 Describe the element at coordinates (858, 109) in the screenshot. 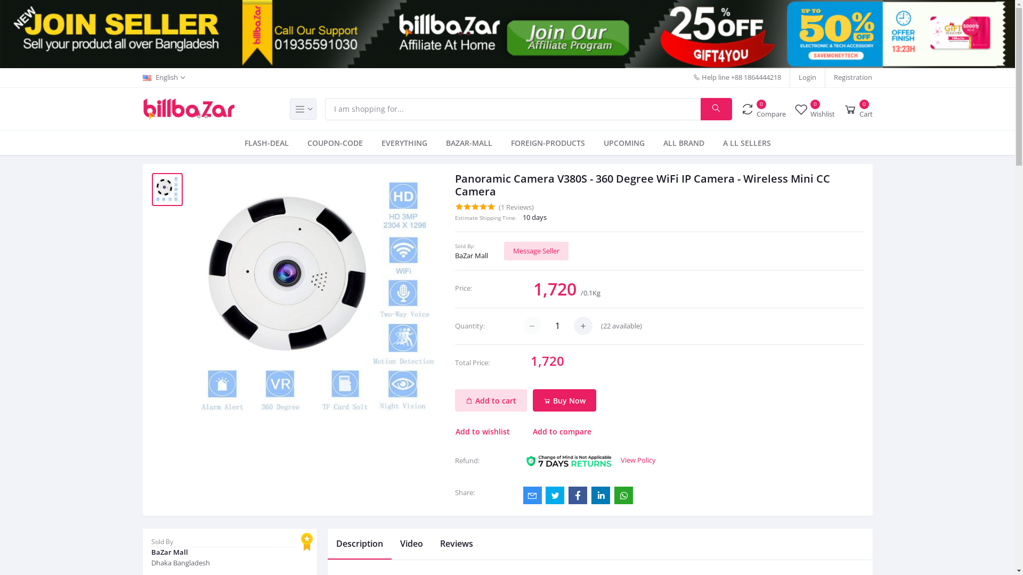

I see `0
Cart` at that location.